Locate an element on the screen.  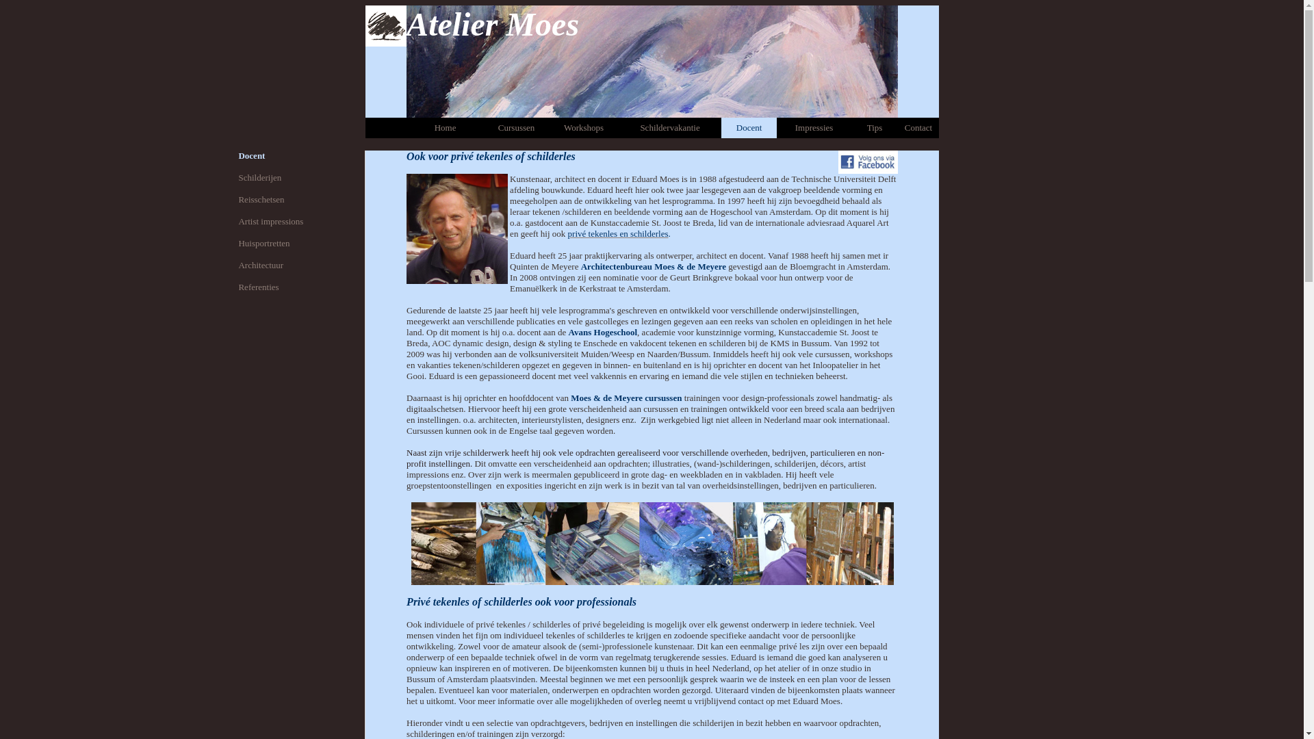
Docent is located at coordinates (252, 156).